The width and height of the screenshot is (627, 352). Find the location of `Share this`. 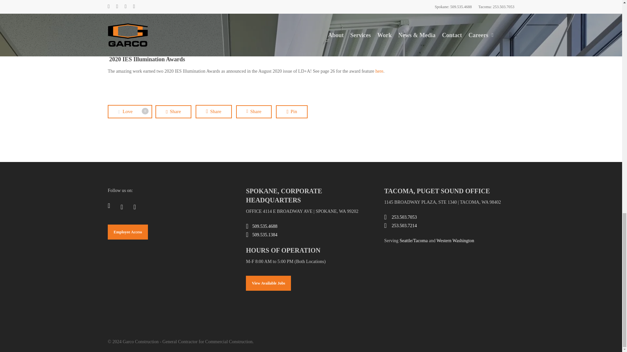

Share this is located at coordinates (173, 111).